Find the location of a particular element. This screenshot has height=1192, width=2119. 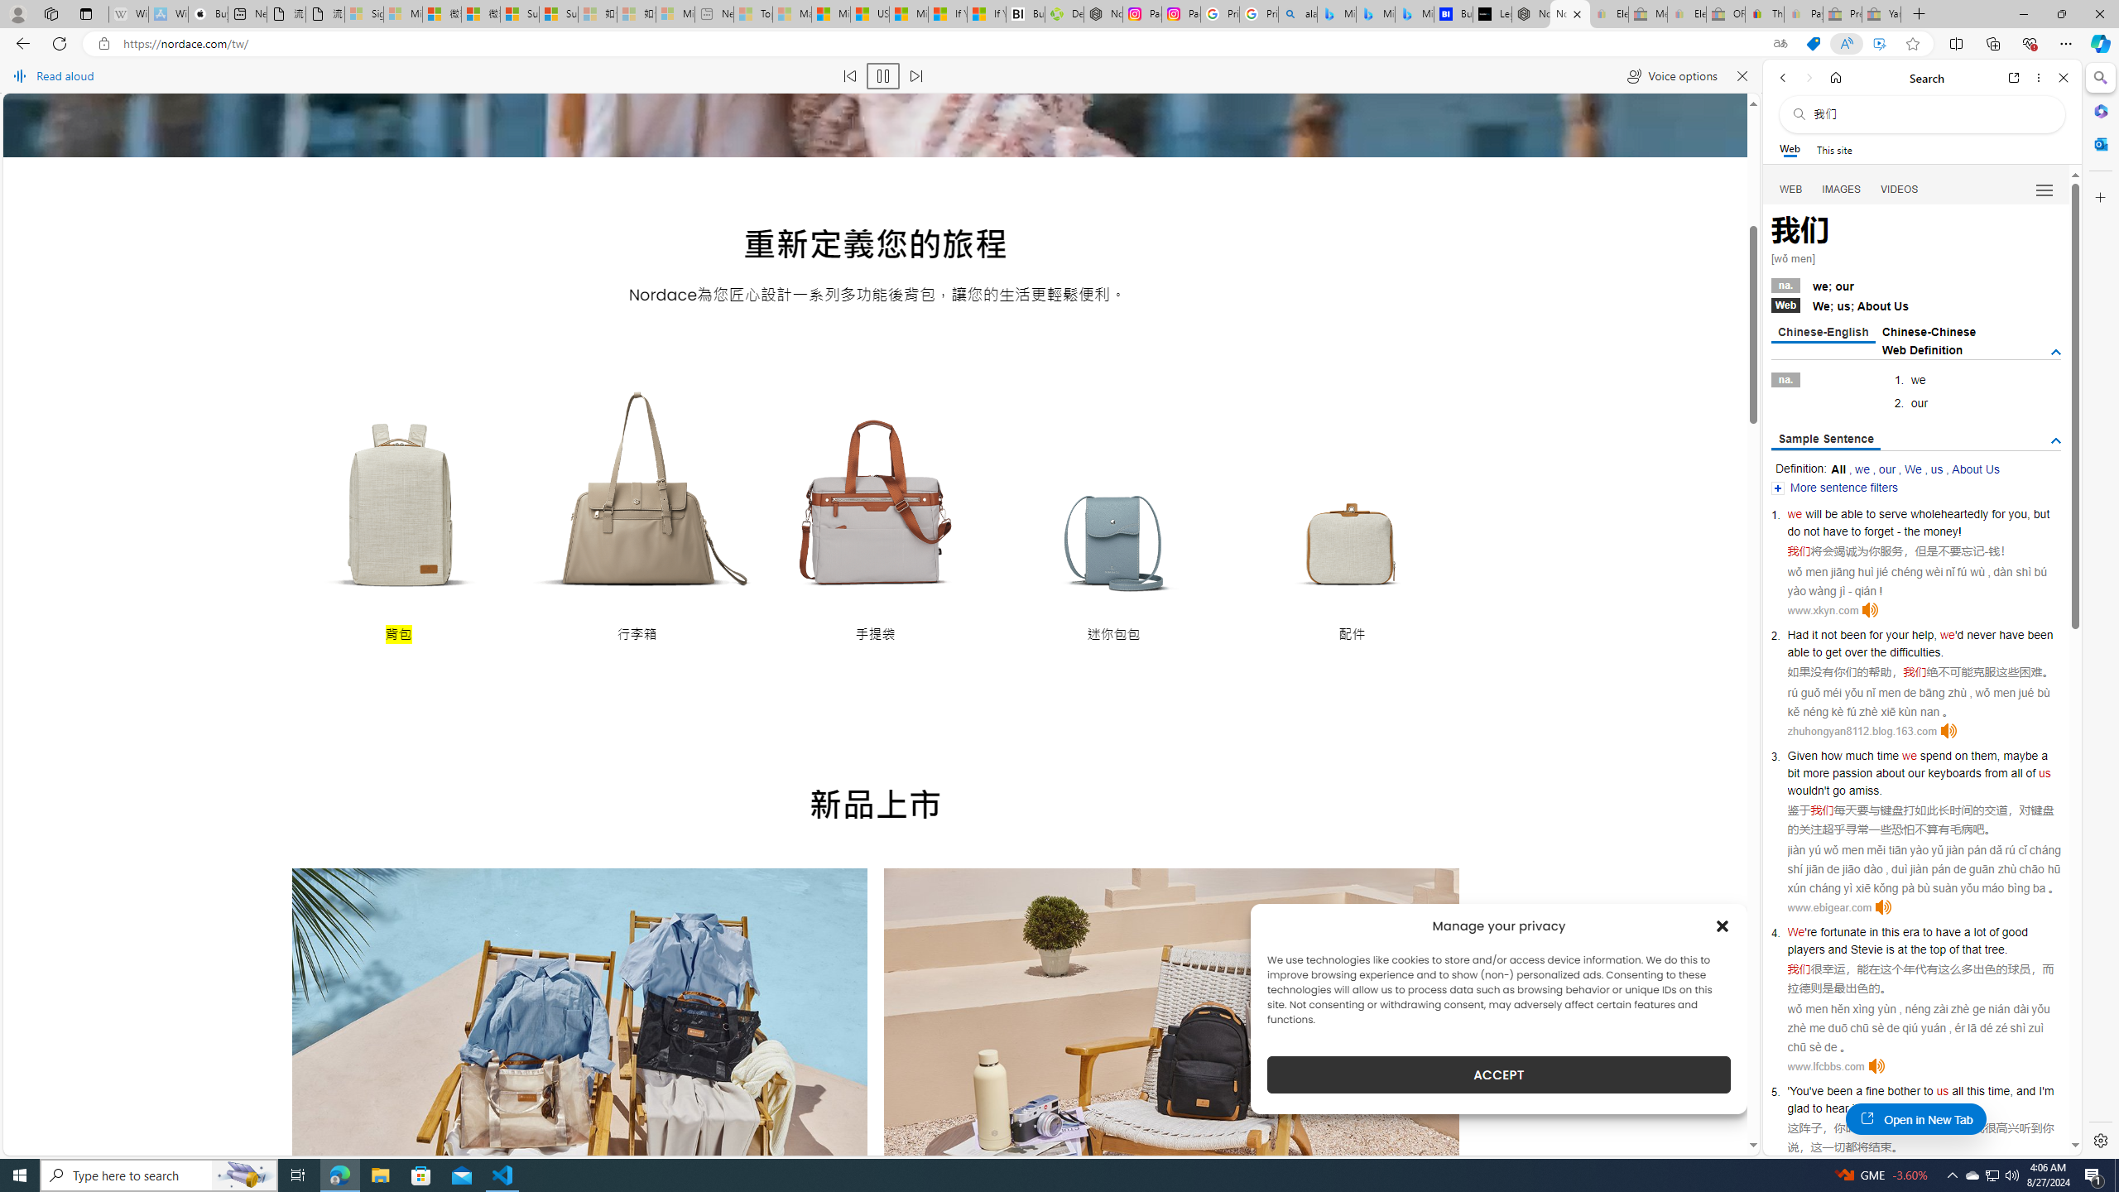

we is located at coordinates (1910, 755).